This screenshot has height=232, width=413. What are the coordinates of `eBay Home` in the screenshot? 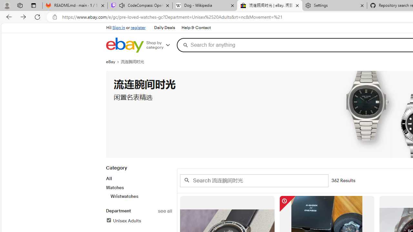 It's located at (125, 45).